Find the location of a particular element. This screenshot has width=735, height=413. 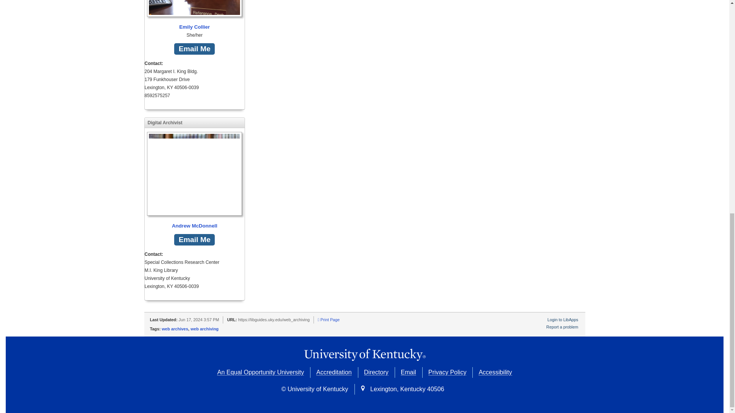

Email Me is located at coordinates (194, 49).